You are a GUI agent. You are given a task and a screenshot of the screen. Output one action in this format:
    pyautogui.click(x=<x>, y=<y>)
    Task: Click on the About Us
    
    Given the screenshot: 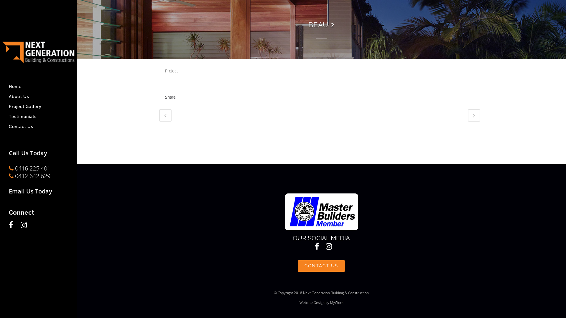 What is the action you would take?
    pyautogui.click(x=38, y=97)
    